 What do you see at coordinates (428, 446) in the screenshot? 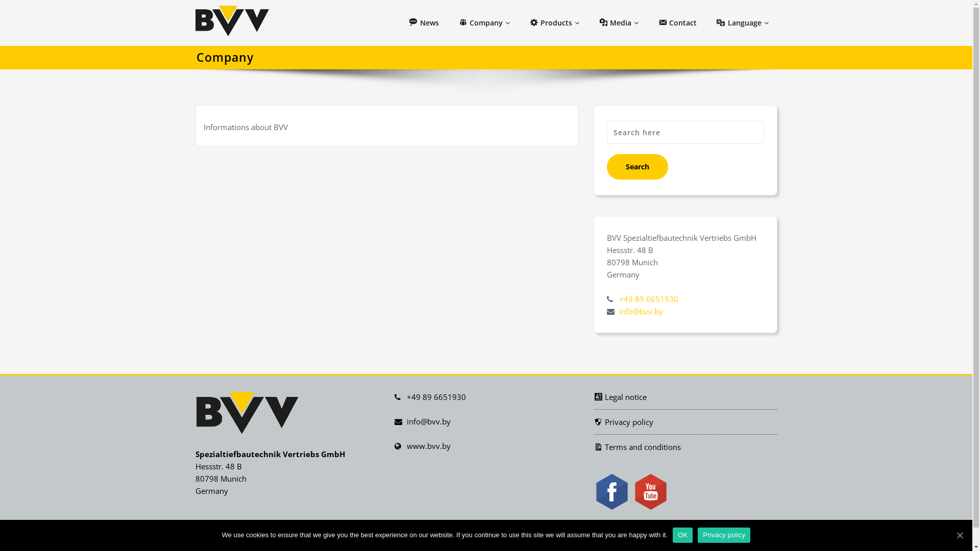
I see `www.bvv.by` at bounding box center [428, 446].